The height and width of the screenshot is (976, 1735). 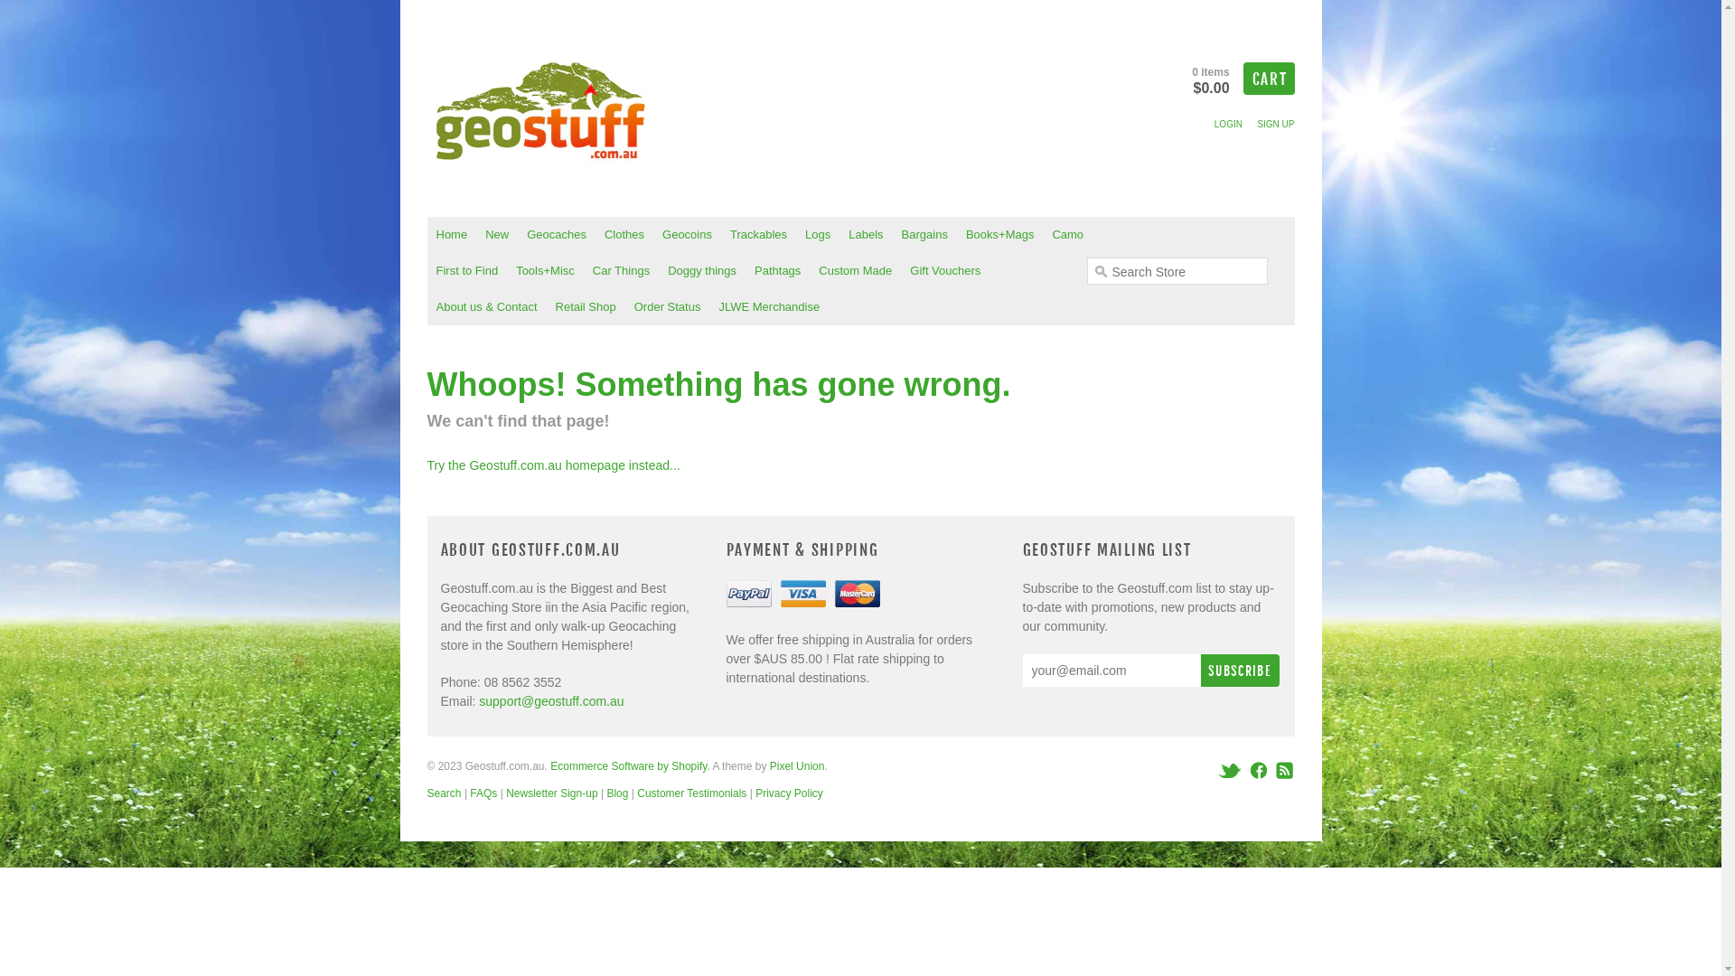 I want to click on First to Find, so click(x=466, y=271).